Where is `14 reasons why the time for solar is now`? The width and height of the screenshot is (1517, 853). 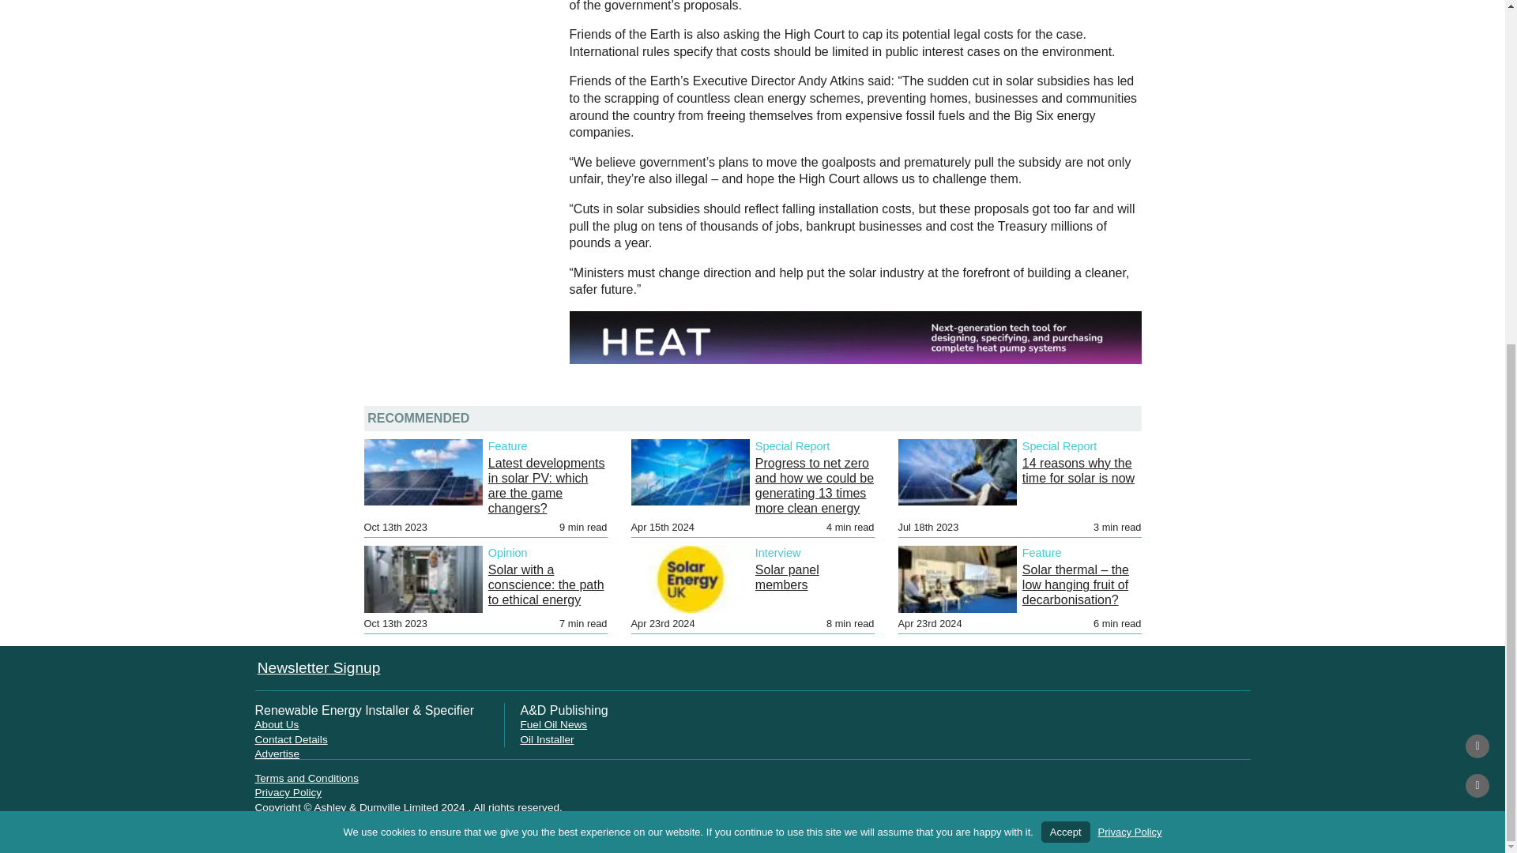
14 reasons why the time for solar is now is located at coordinates (1078, 471).